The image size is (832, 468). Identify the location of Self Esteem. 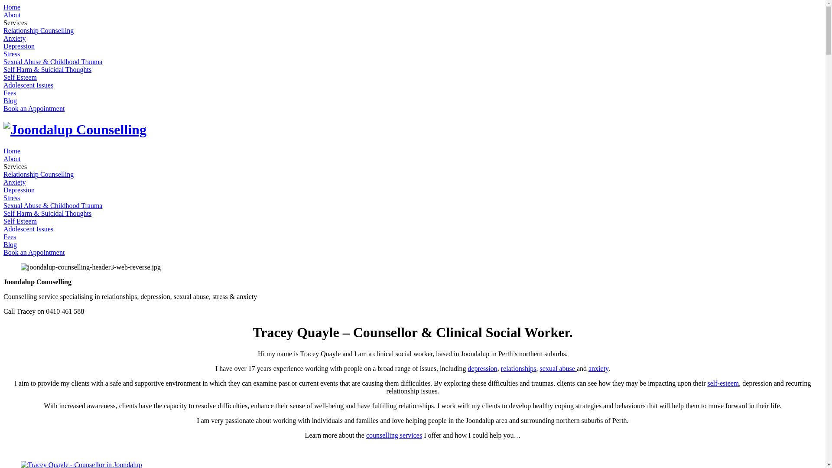
(20, 221).